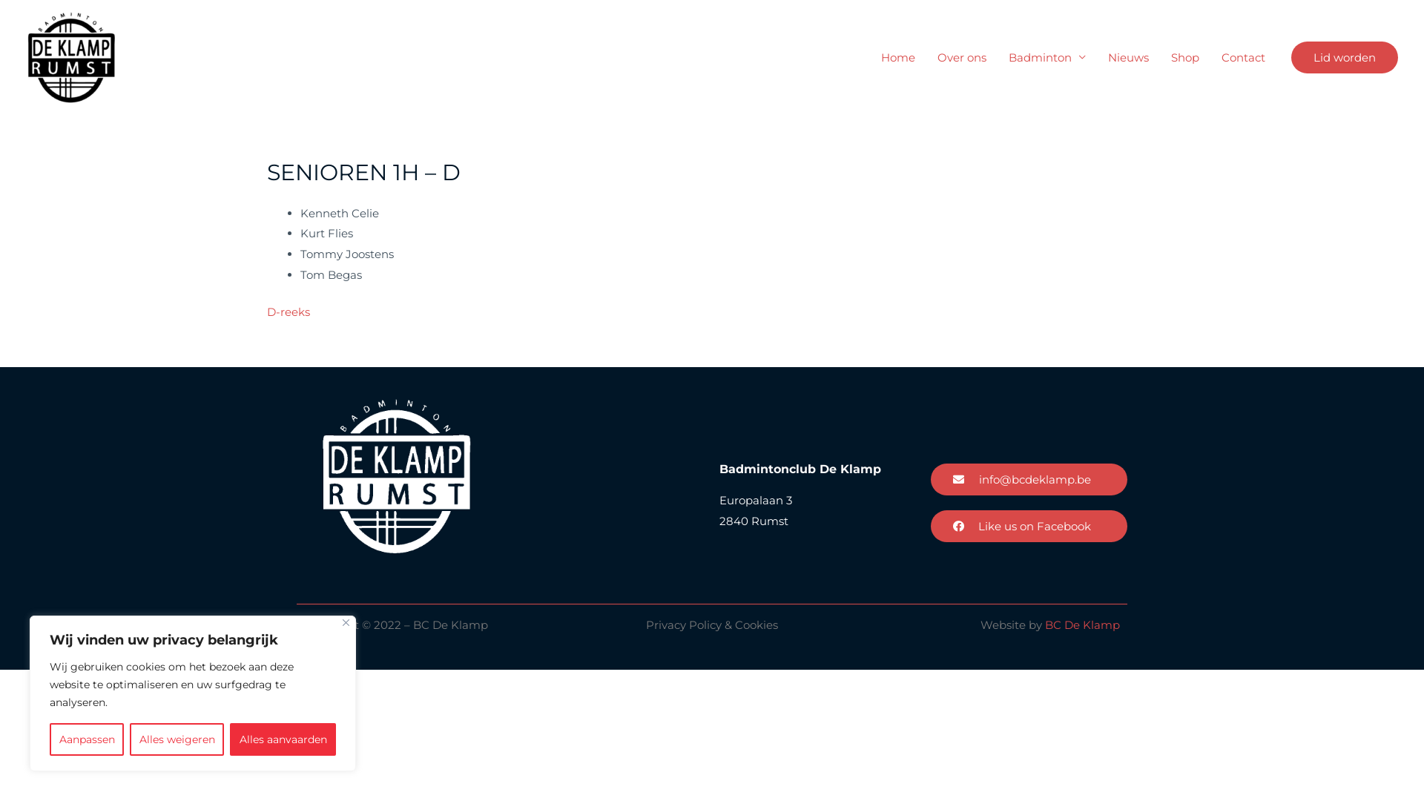 This screenshot has width=1424, height=801. I want to click on Lid worden, so click(1345, 58).